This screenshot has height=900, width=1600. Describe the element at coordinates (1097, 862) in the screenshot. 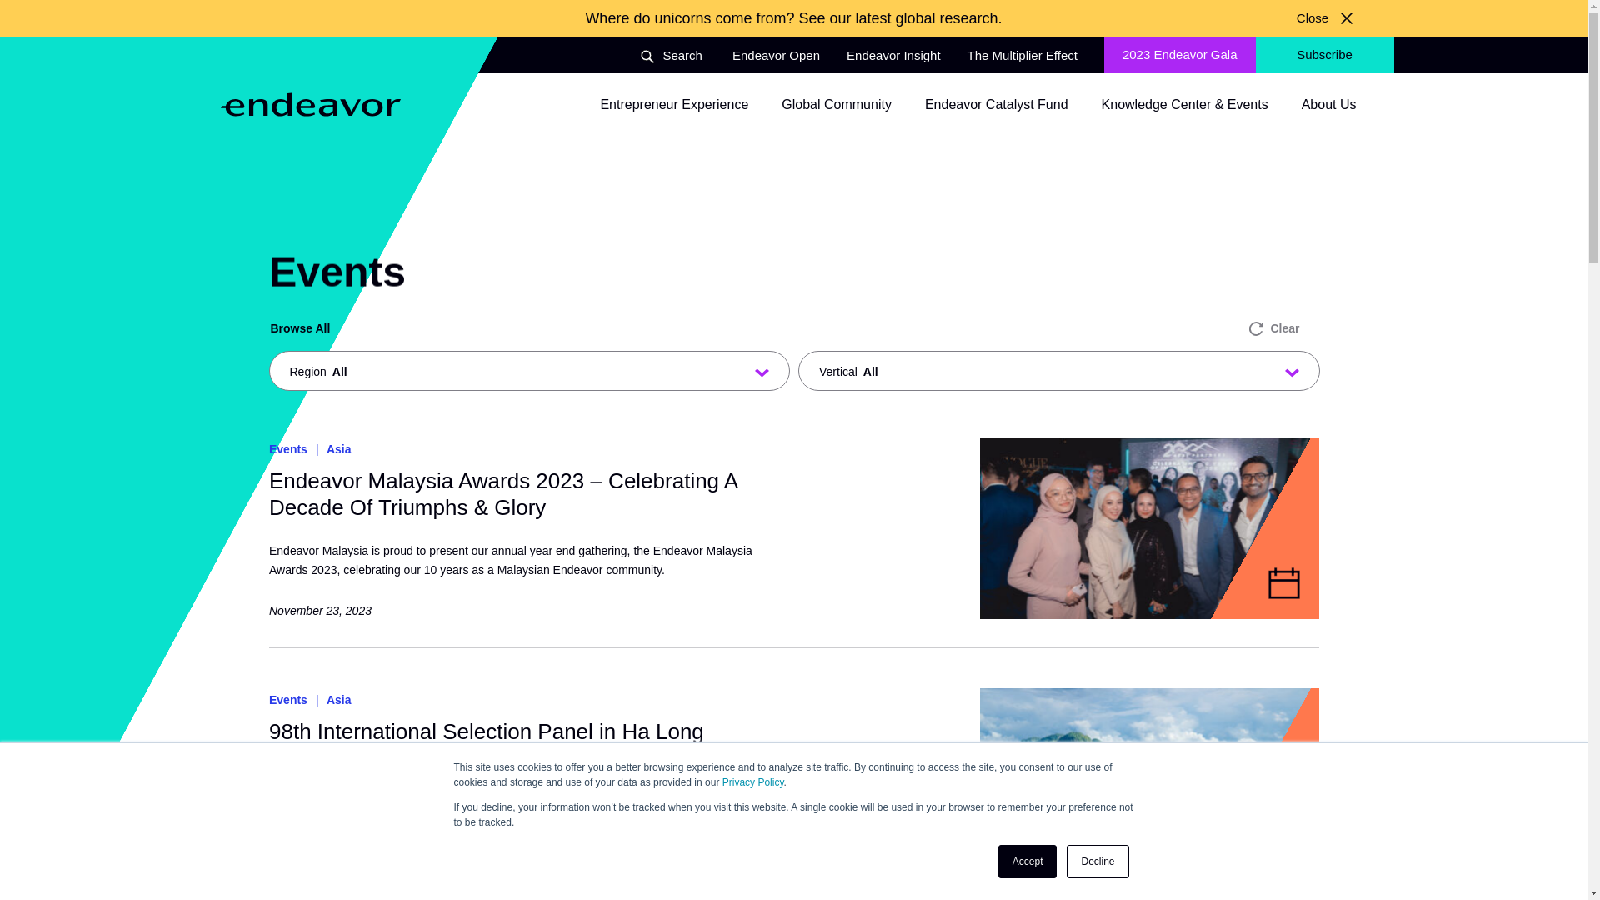

I see `Decline` at that location.